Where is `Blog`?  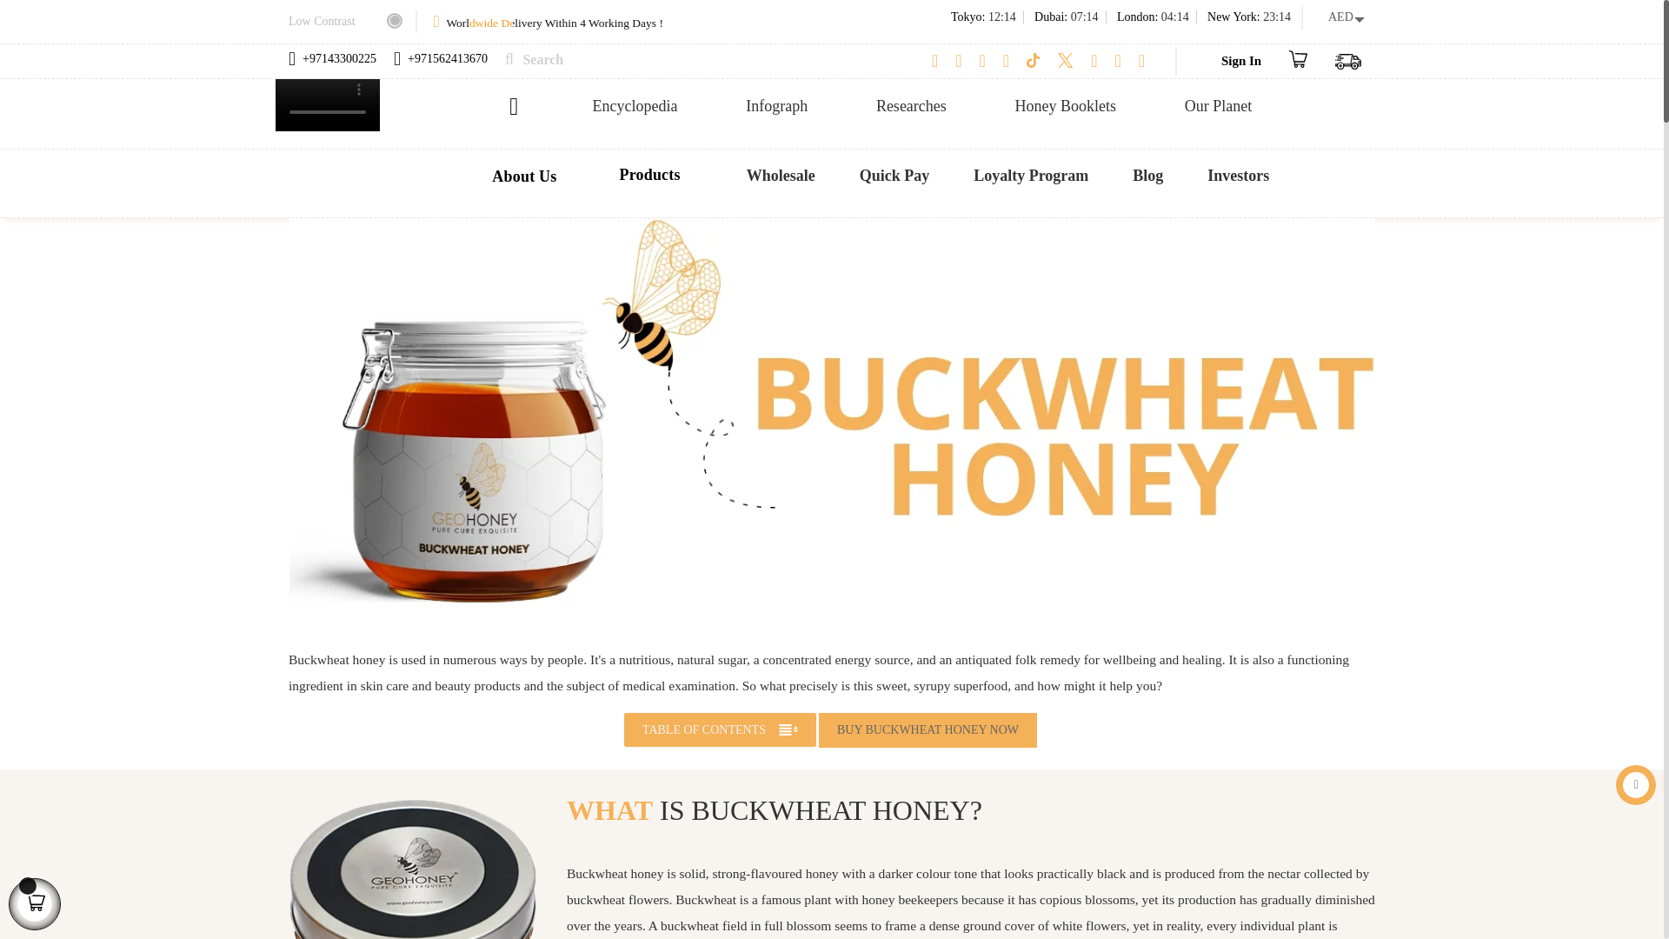 Blog is located at coordinates (1147, 176).